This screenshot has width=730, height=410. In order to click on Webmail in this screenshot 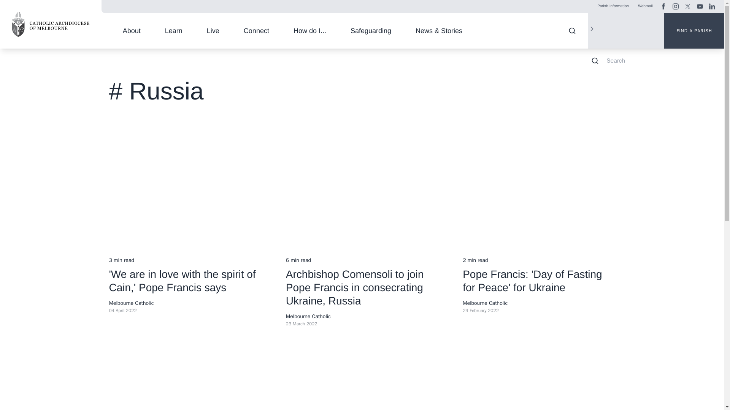, I will do `click(646, 6)`.